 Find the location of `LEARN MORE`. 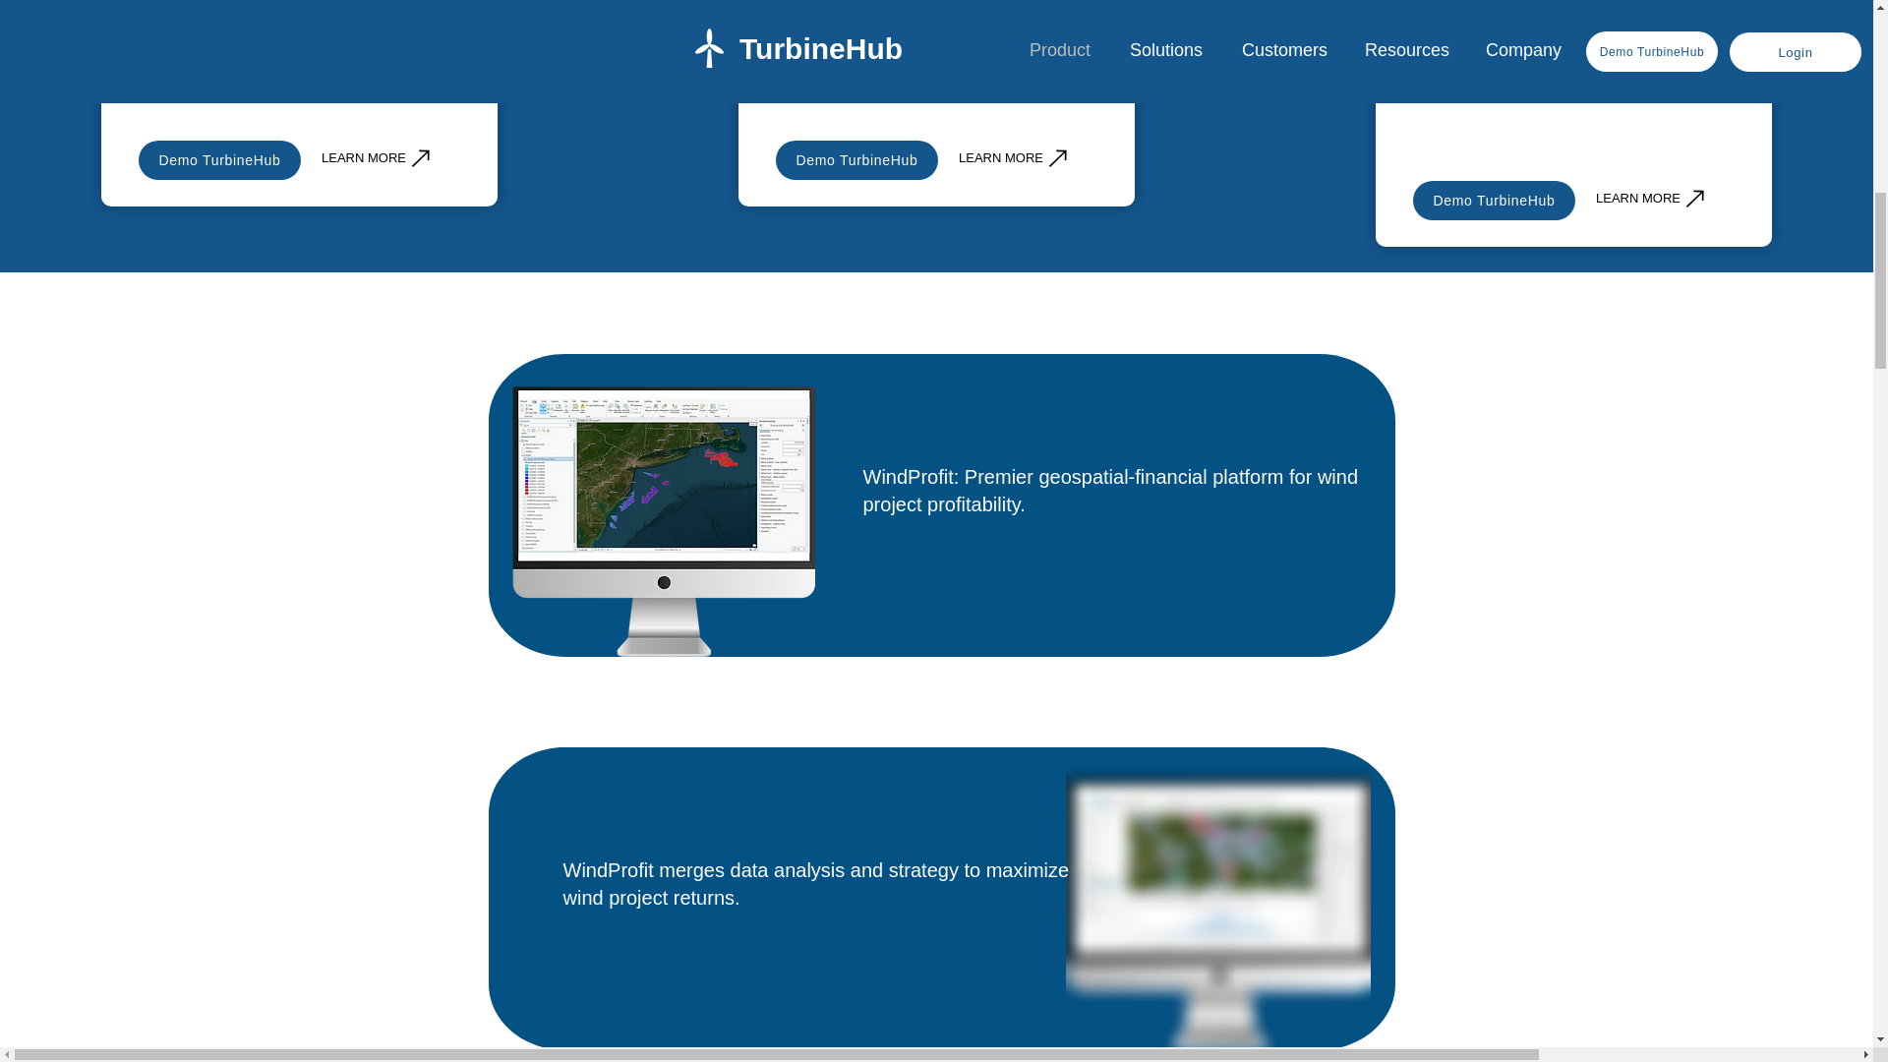

LEARN MORE is located at coordinates (378, 157).